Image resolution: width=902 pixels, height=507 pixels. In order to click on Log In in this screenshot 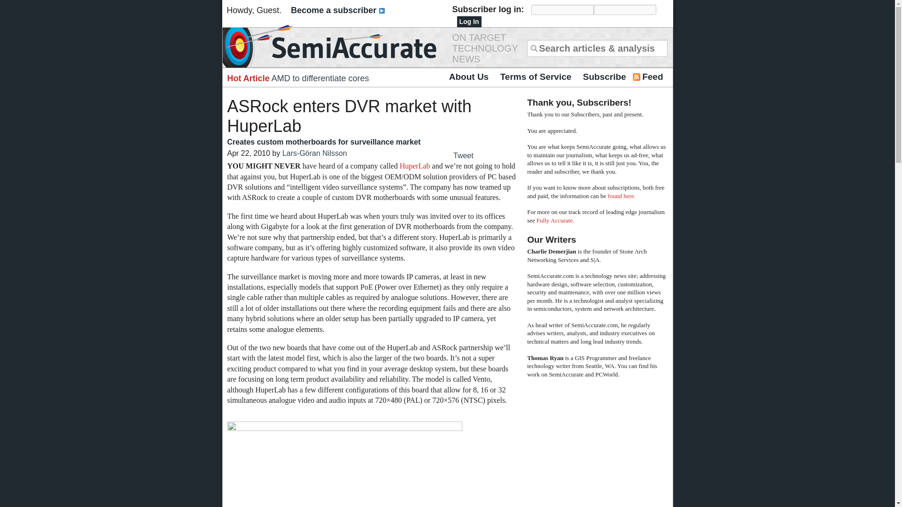, I will do `click(468, 22)`.